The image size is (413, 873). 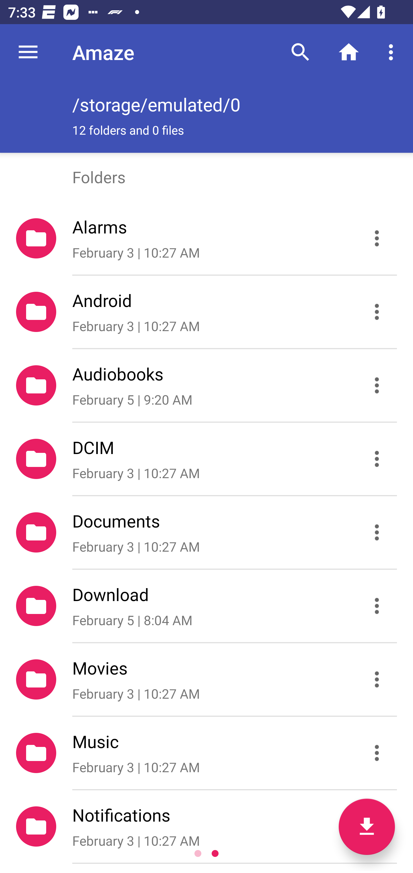 What do you see at coordinates (206, 238) in the screenshot?
I see `Alarms February 3 | 10:27 AM` at bounding box center [206, 238].